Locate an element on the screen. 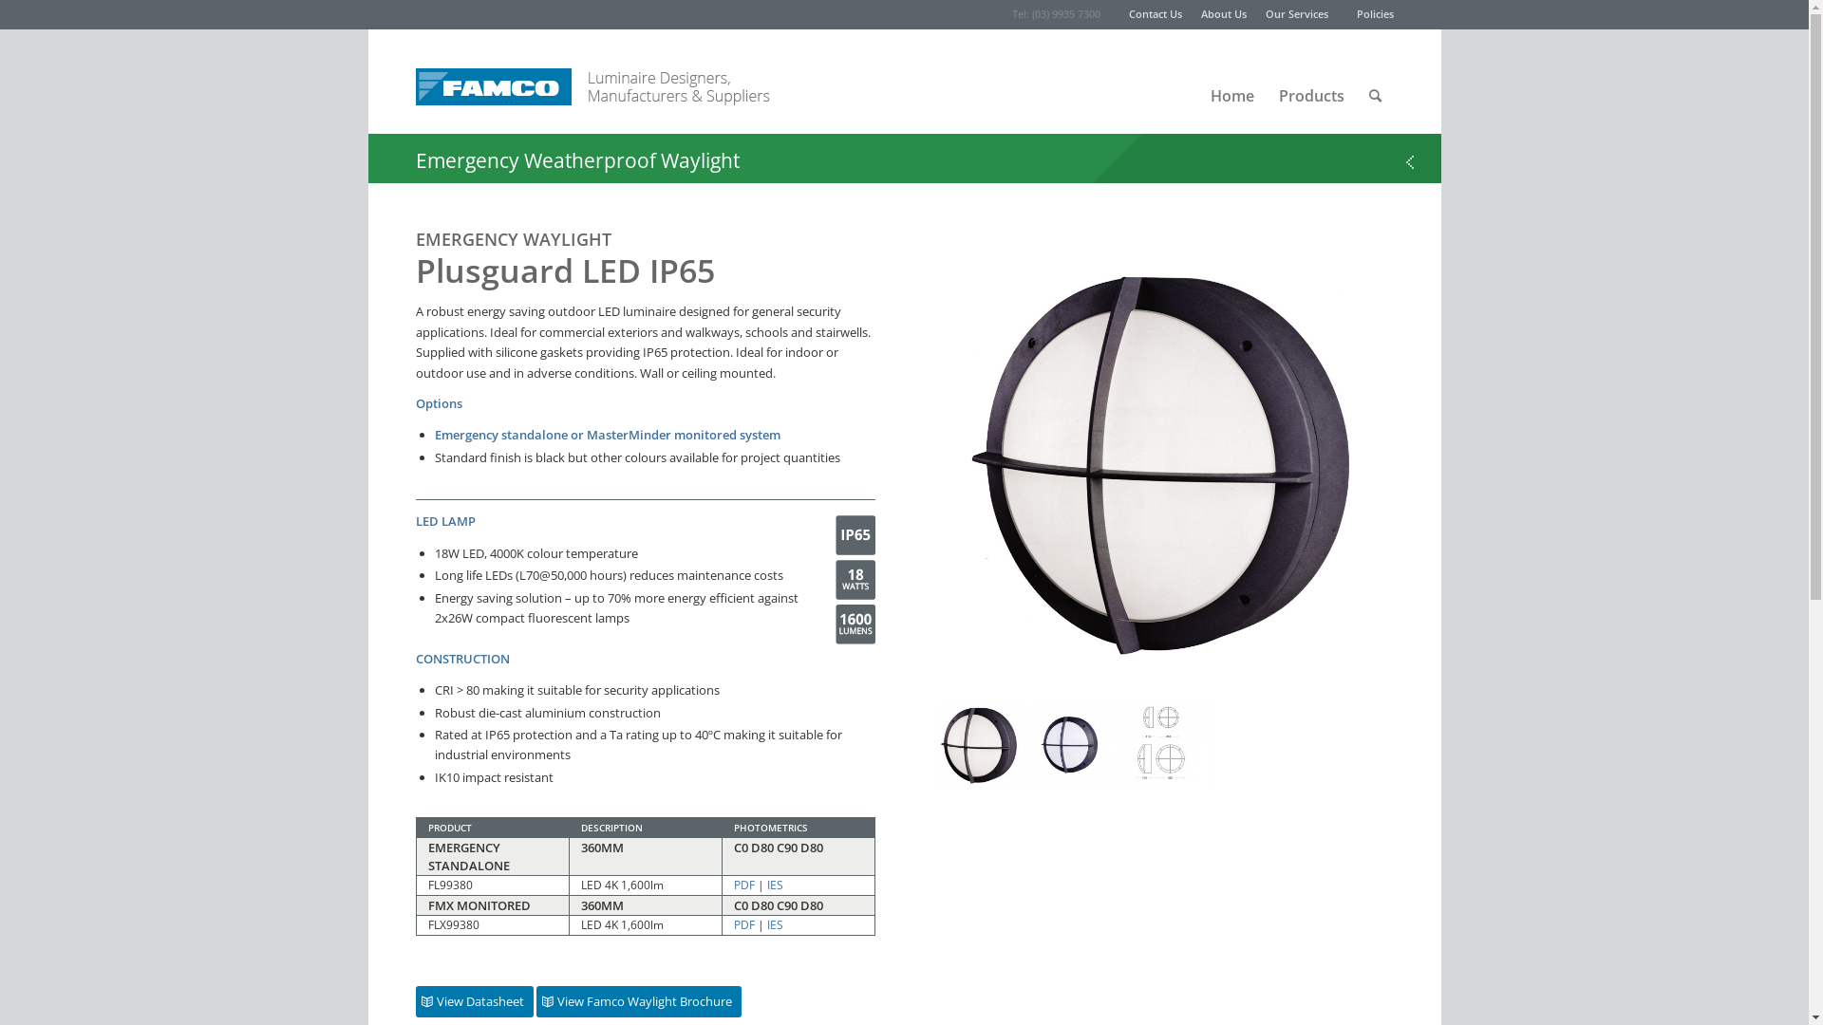  Plusguard 265 IP65 is located at coordinates (1071, 740).